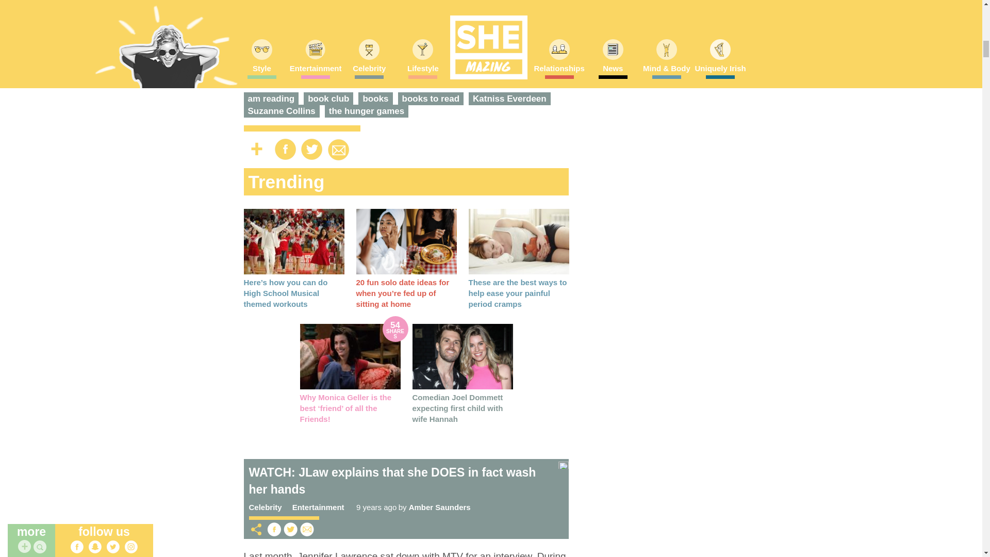 The height and width of the screenshot is (557, 990). What do you see at coordinates (563, 465) in the screenshot?
I see `WATCH: JLaw explains that she DOES in fact wash her hands` at bounding box center [563, 465].